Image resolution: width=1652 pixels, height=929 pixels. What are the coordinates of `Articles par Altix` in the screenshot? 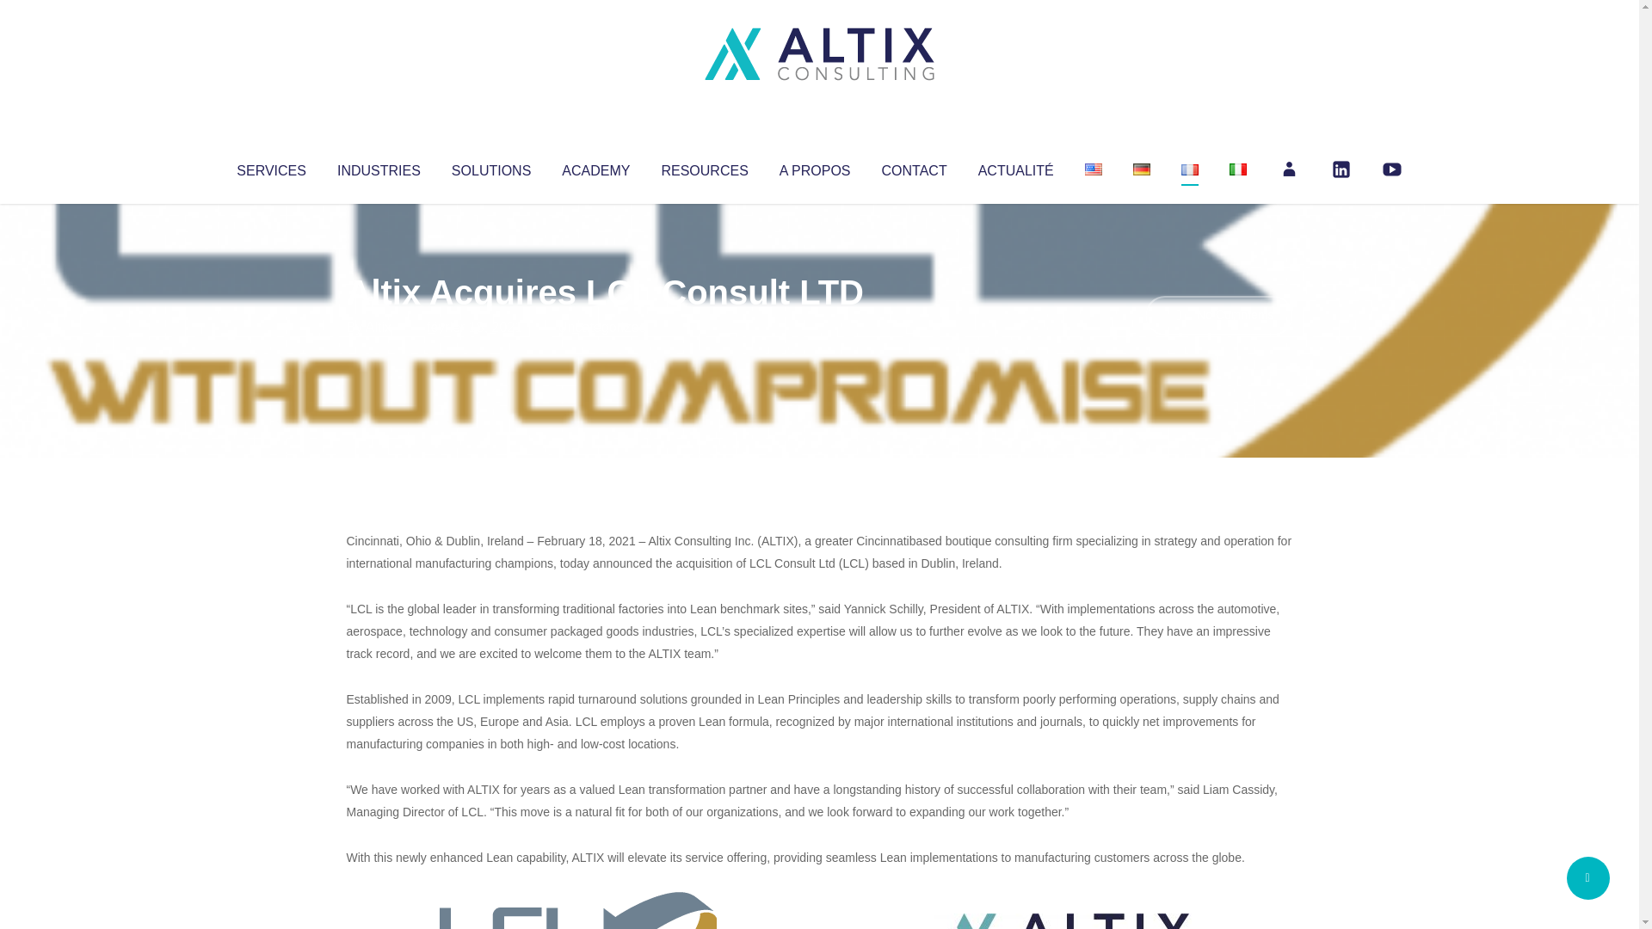 It's located at (379, 327).